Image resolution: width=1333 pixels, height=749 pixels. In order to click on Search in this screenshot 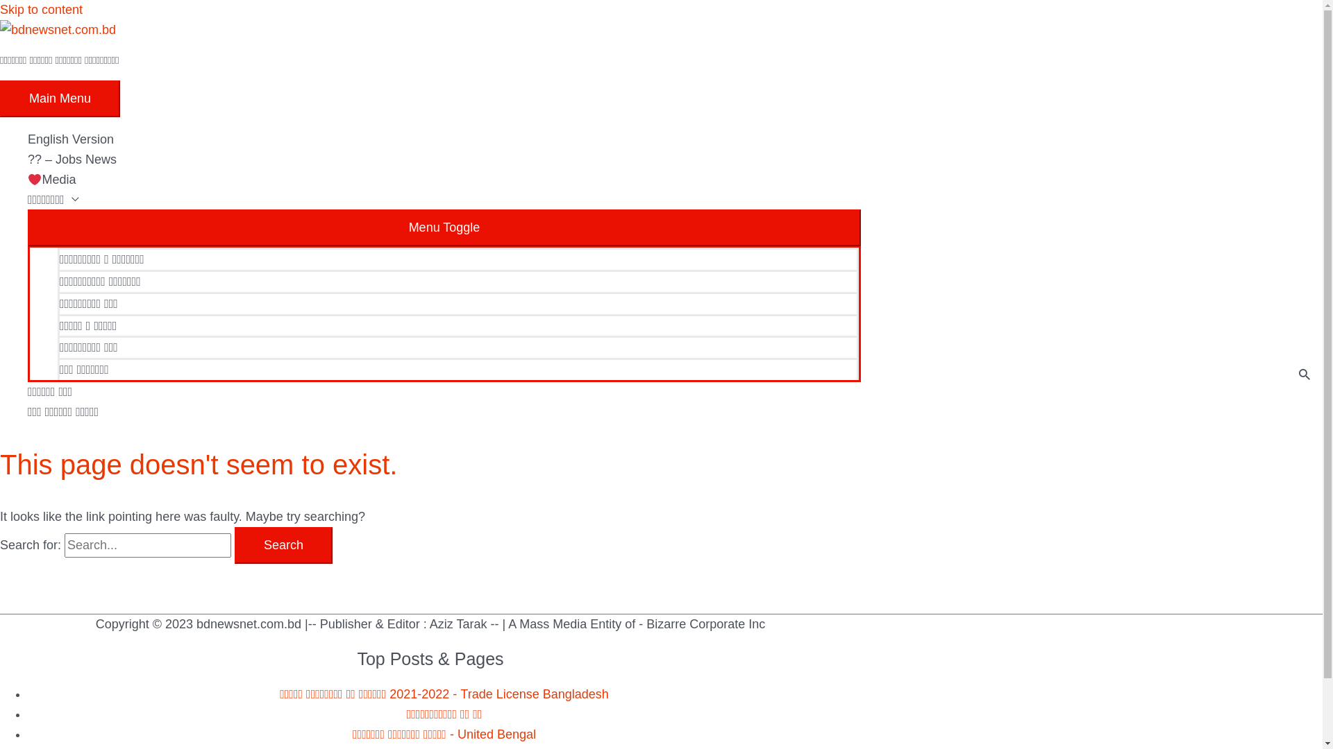, I will do `click(283, 545)`.